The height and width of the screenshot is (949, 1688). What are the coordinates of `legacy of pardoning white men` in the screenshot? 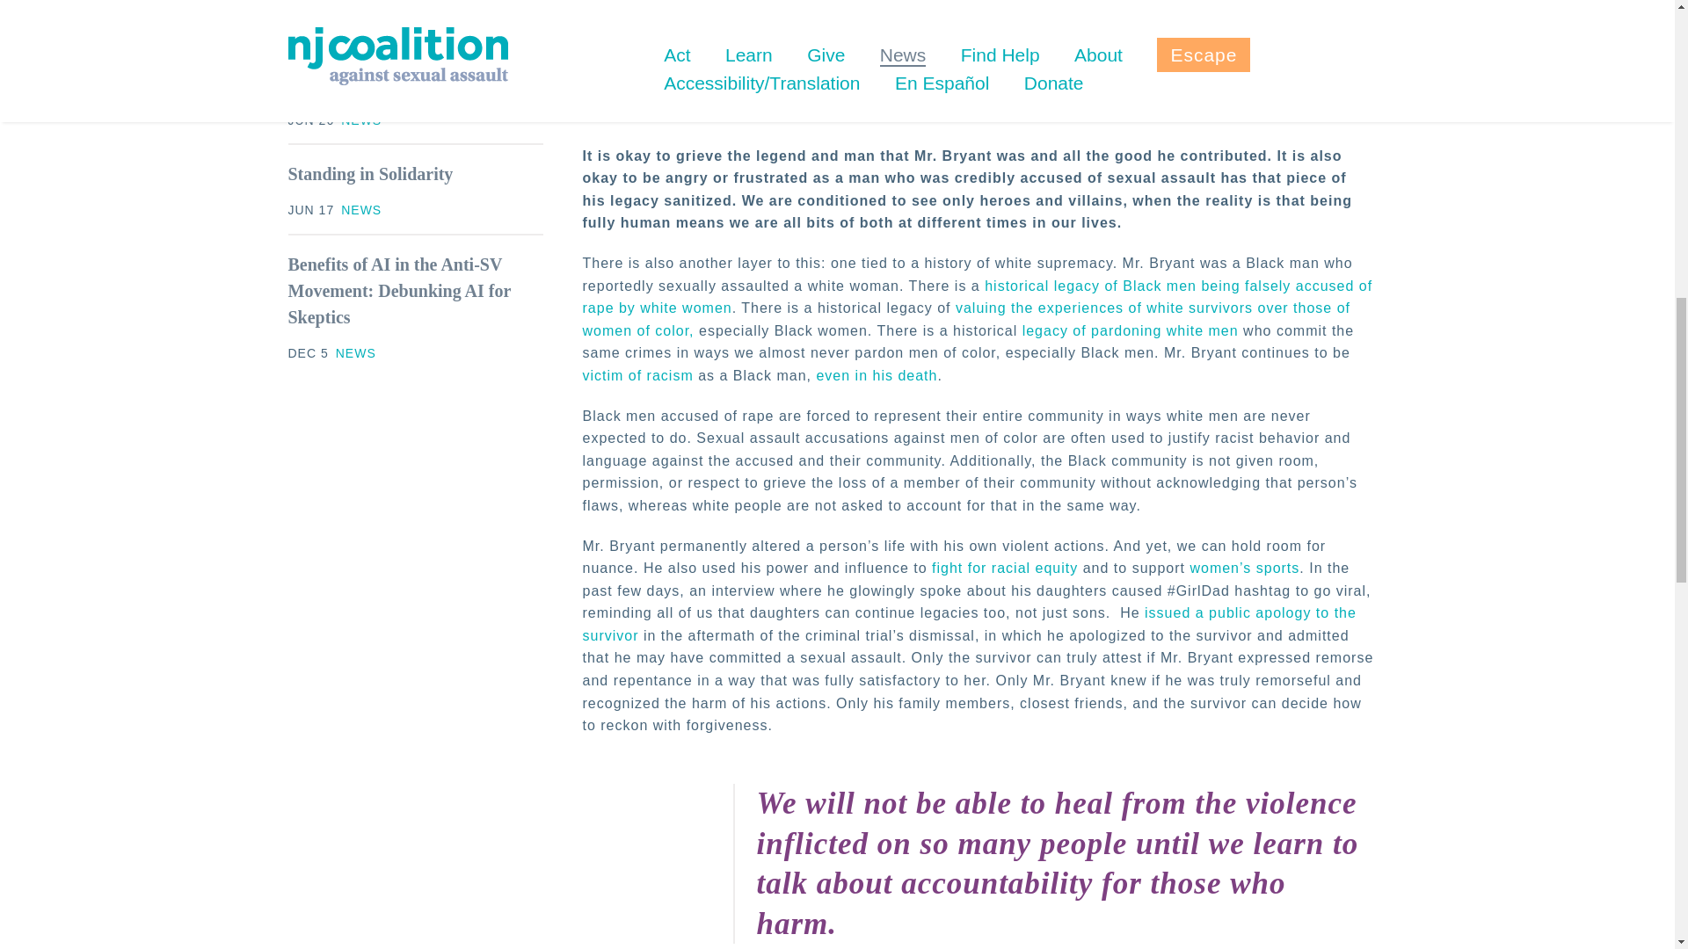 It's located at (1131, 330).